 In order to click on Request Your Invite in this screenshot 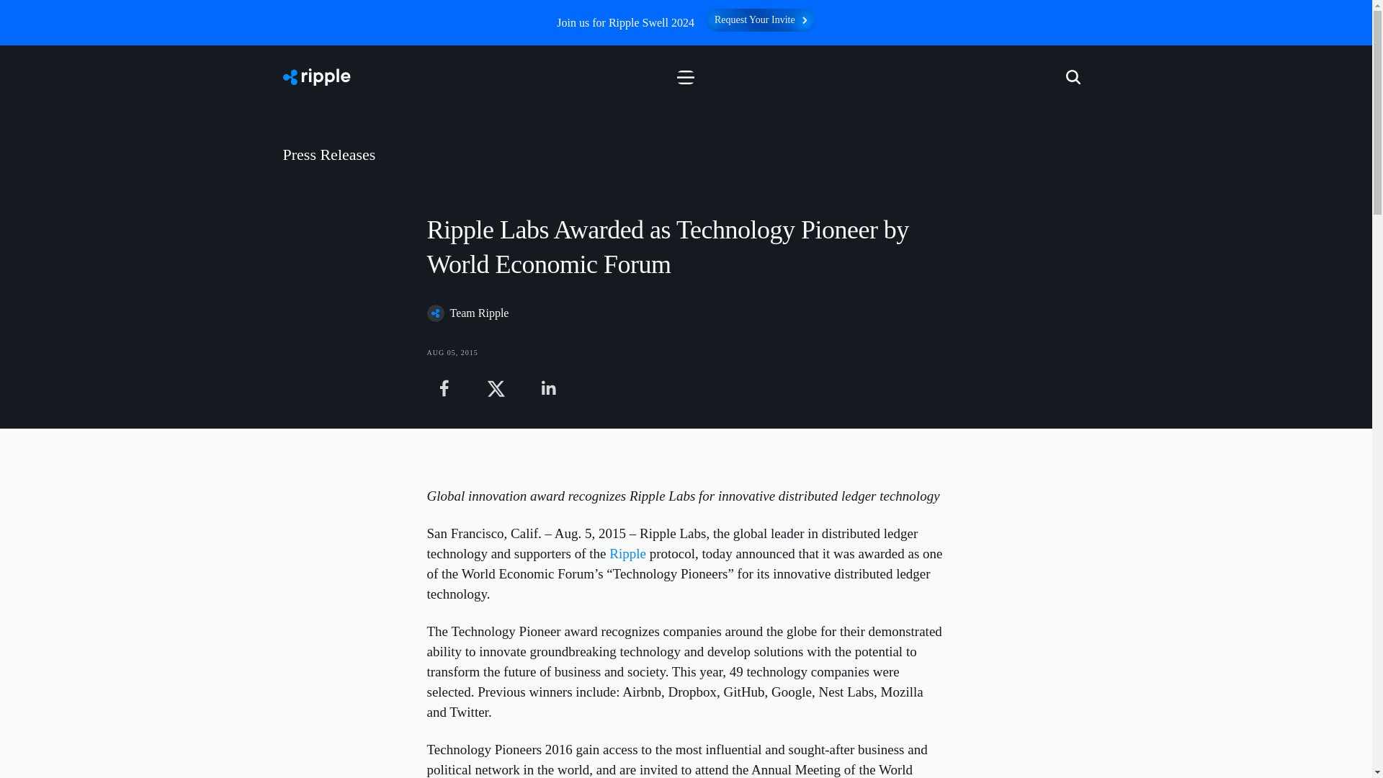, I will do `click(761, 20)`.